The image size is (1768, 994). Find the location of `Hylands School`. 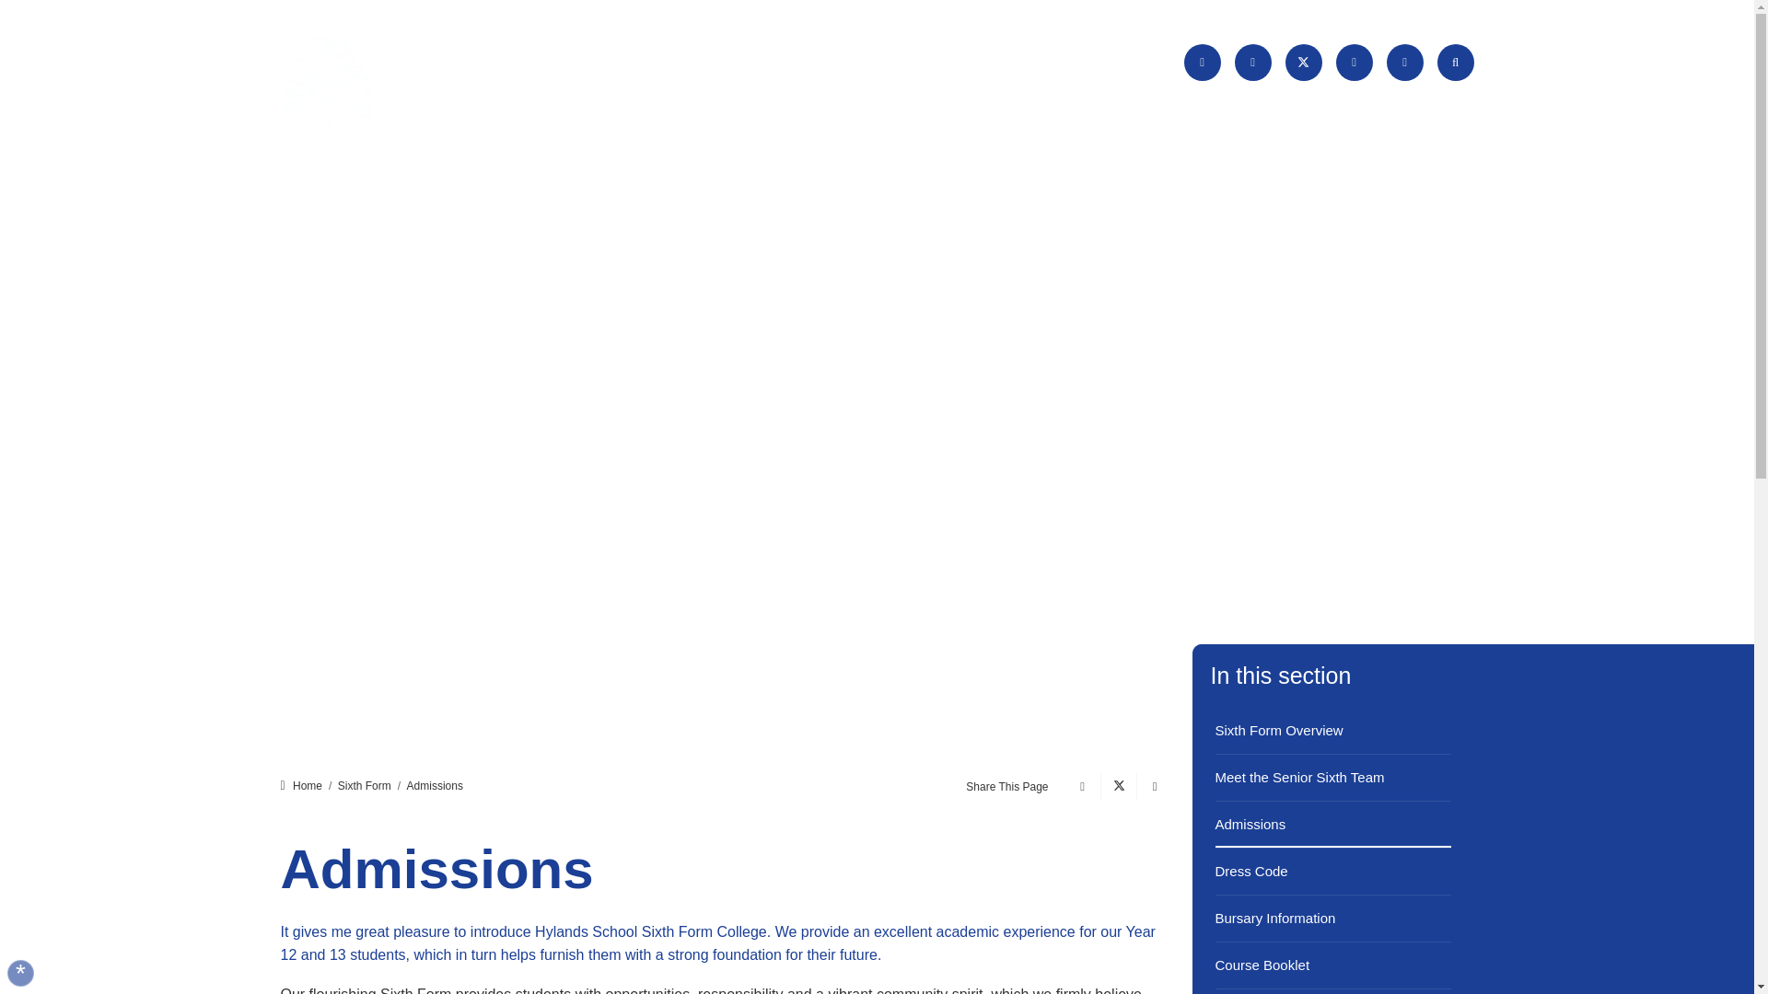

Hylands School is located at coordinates (388, 83).